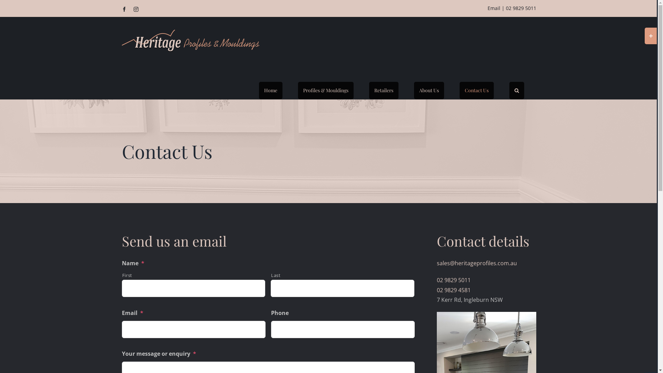  Describe the element at coordinates (271, 90) in the screenshot. I see `Home` at that location.